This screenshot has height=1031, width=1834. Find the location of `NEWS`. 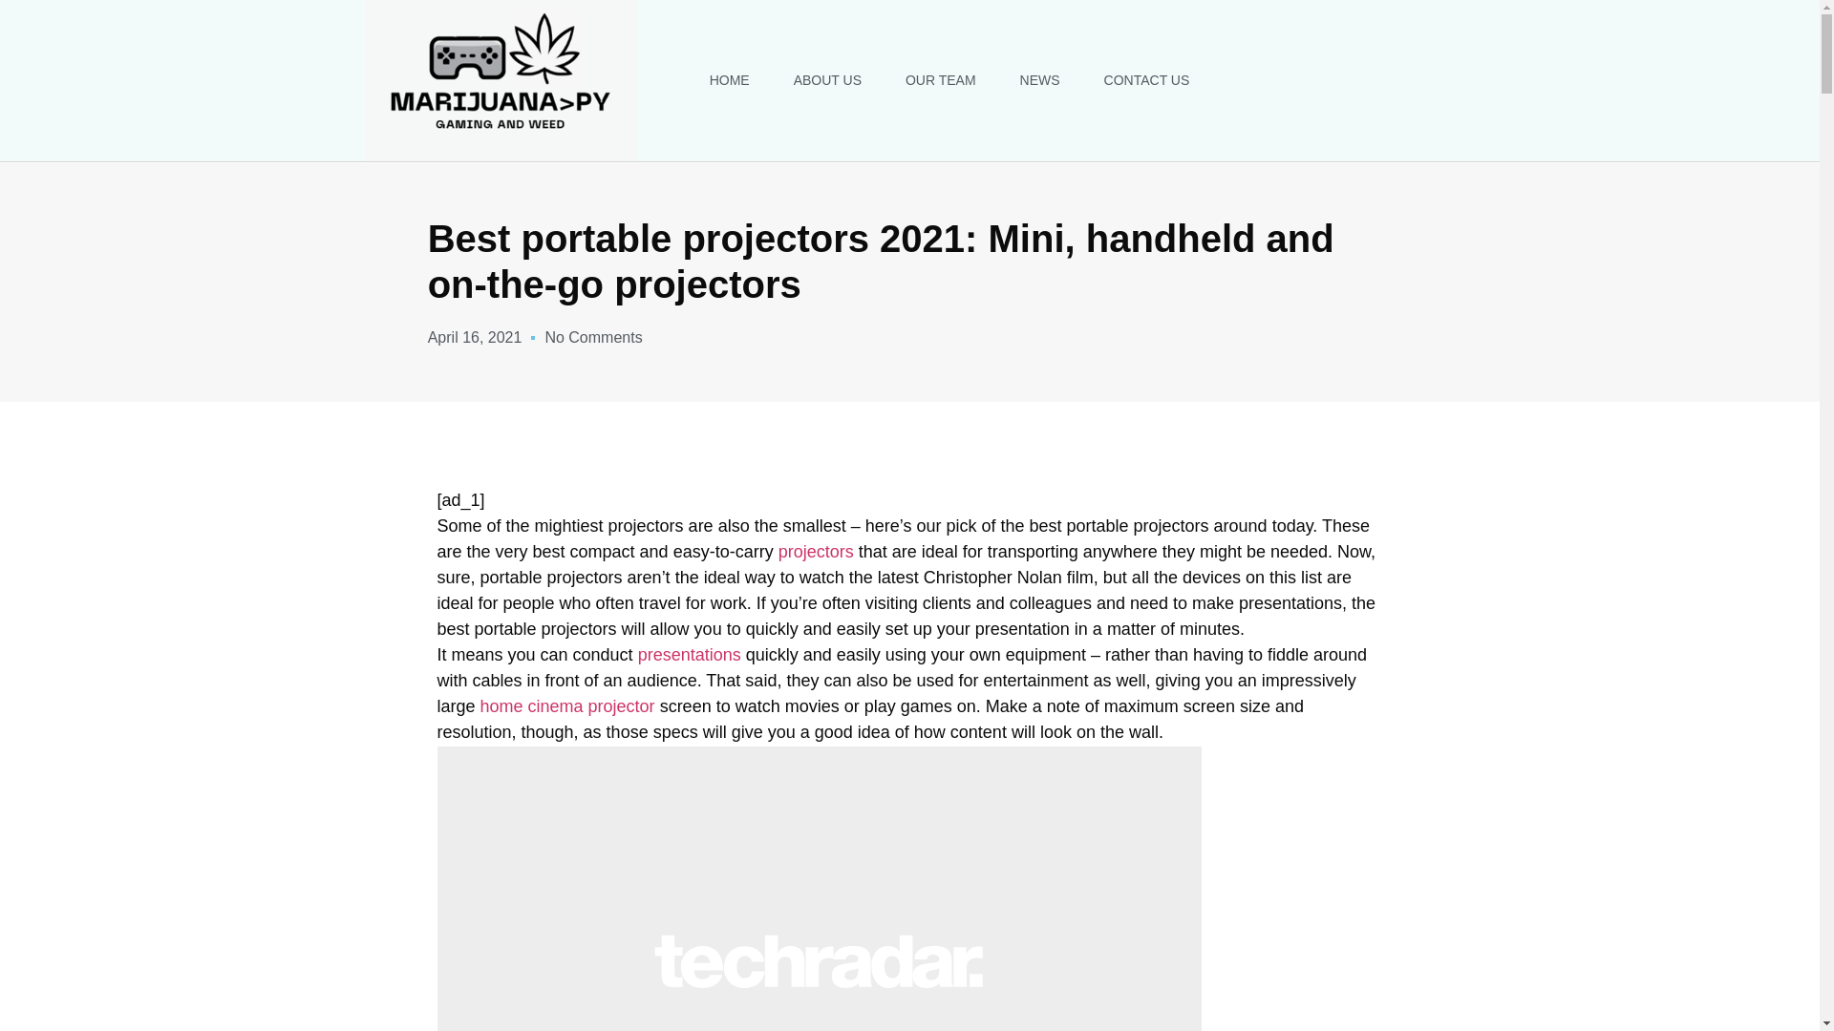

NEWS is located at coordinates (1040, 79).